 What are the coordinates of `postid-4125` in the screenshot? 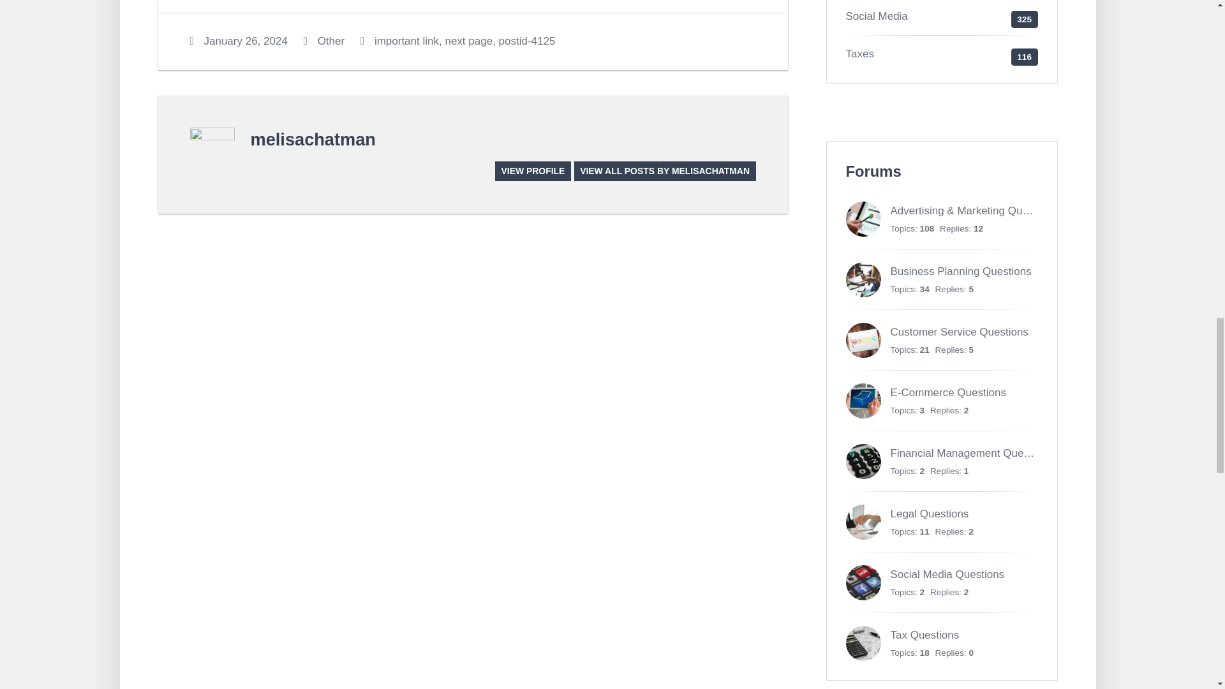 It's located at (527, 41).